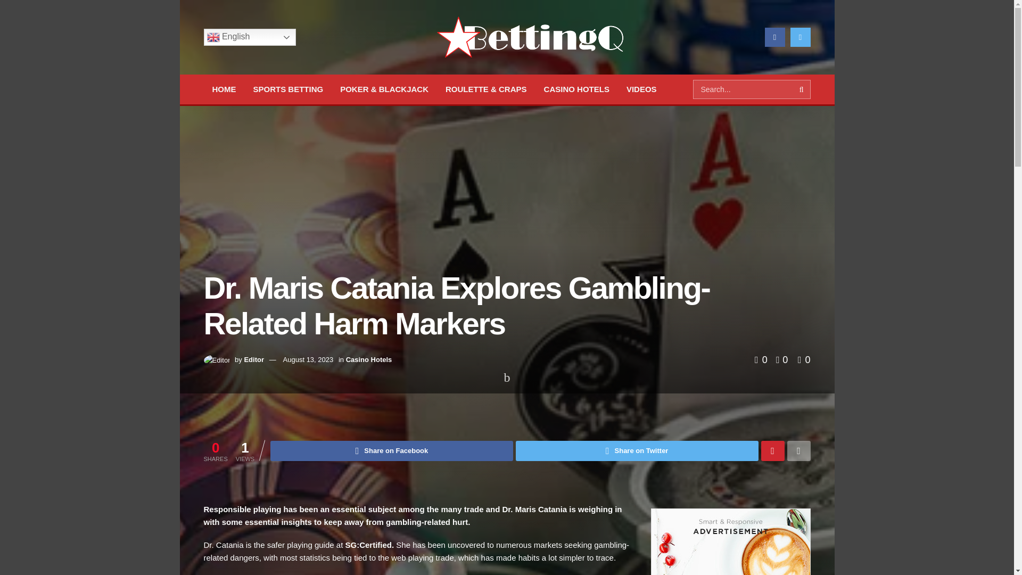  What do you see at coordinates (577, 89) in the screenshot?
I see `CASINO HOTELS` at bounding box center [577, 89].